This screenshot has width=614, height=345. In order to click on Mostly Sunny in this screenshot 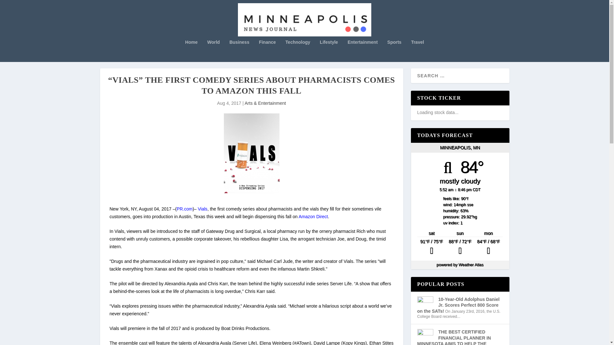, I will do `click(460, 247)`.